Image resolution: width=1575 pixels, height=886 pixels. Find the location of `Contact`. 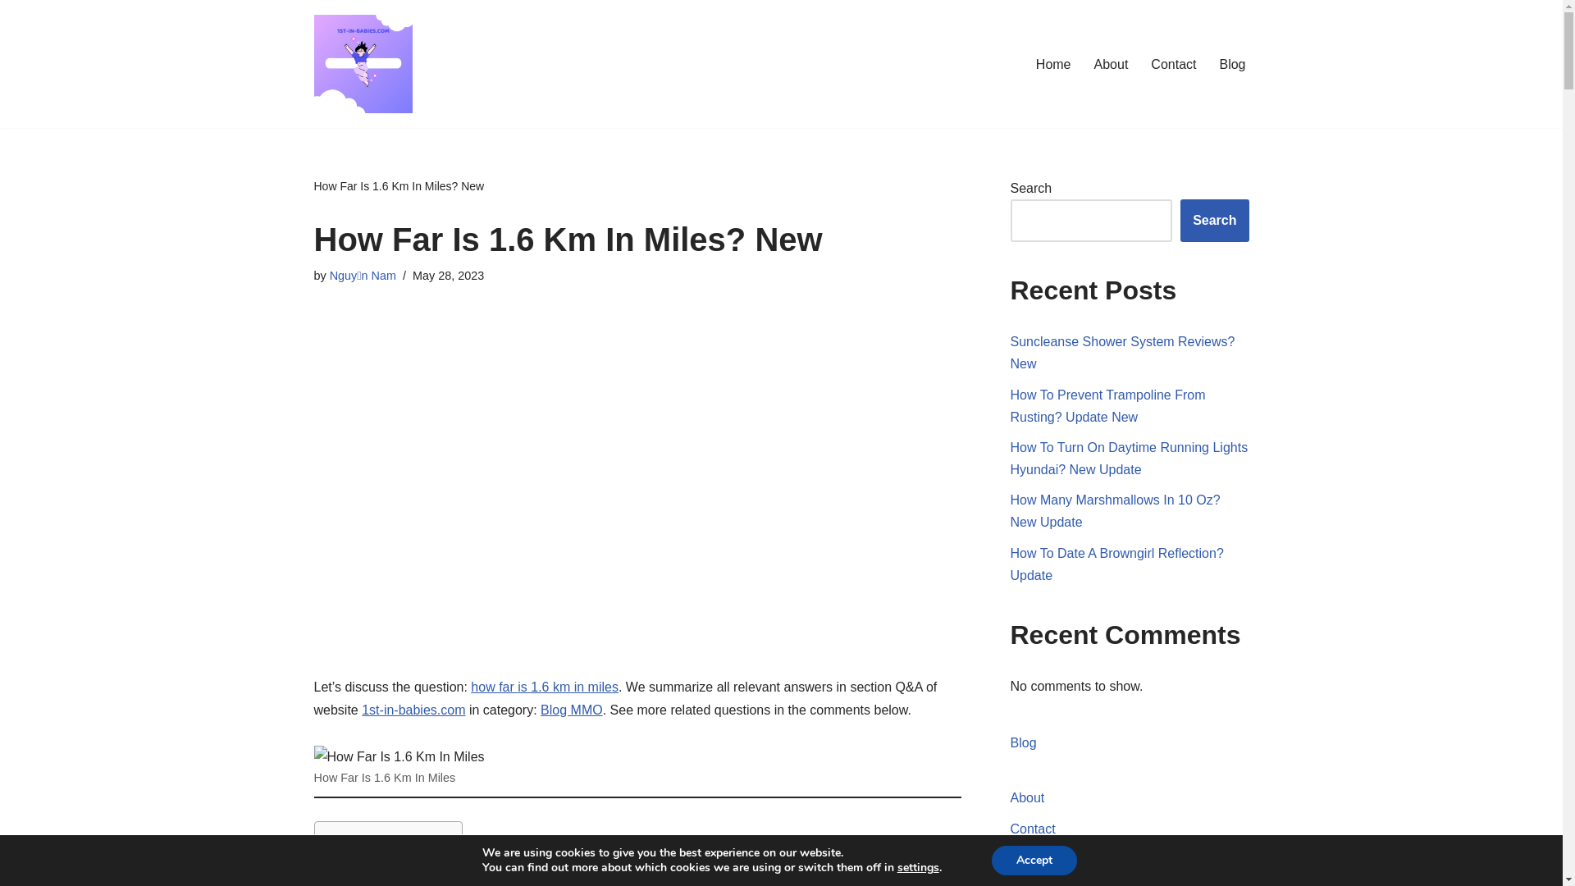

Contact is located at coordinates (1034, 829).